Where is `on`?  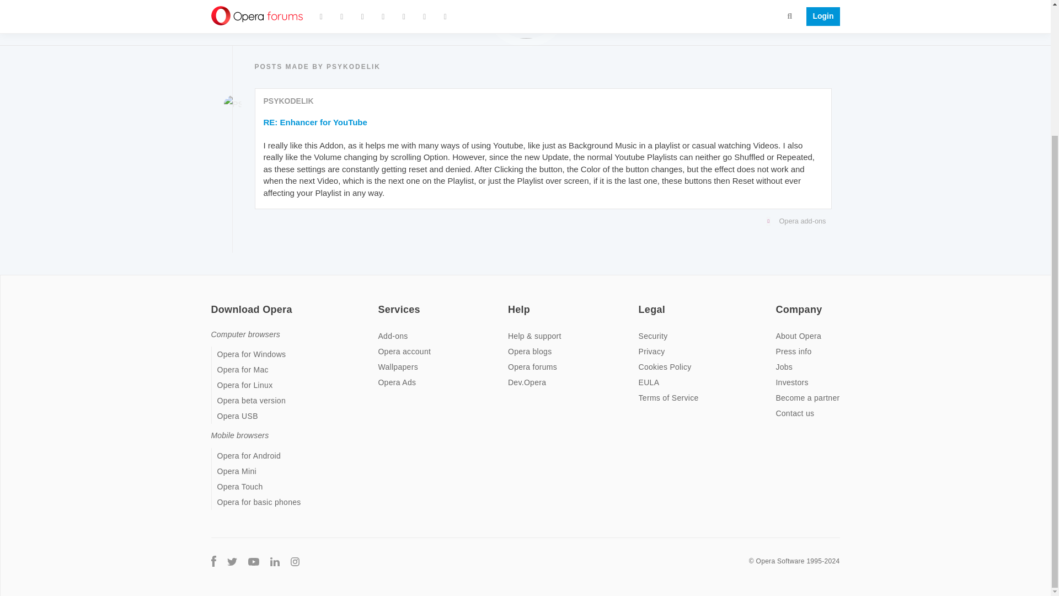 on is located at coordinates (779, 302).